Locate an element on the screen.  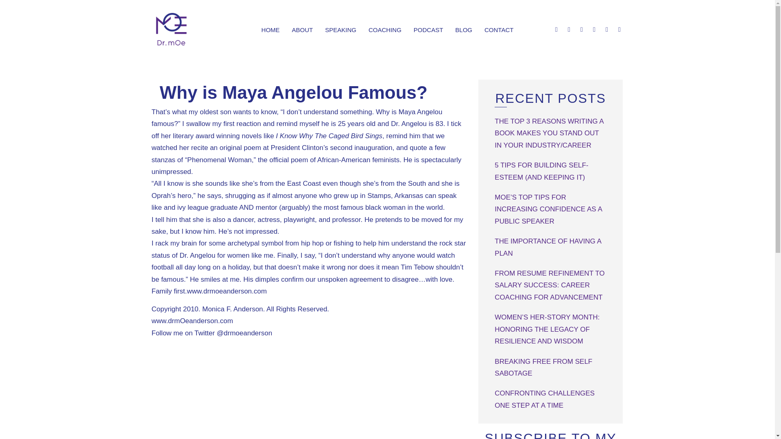
CONTACT is located at coordinates (499, 30).